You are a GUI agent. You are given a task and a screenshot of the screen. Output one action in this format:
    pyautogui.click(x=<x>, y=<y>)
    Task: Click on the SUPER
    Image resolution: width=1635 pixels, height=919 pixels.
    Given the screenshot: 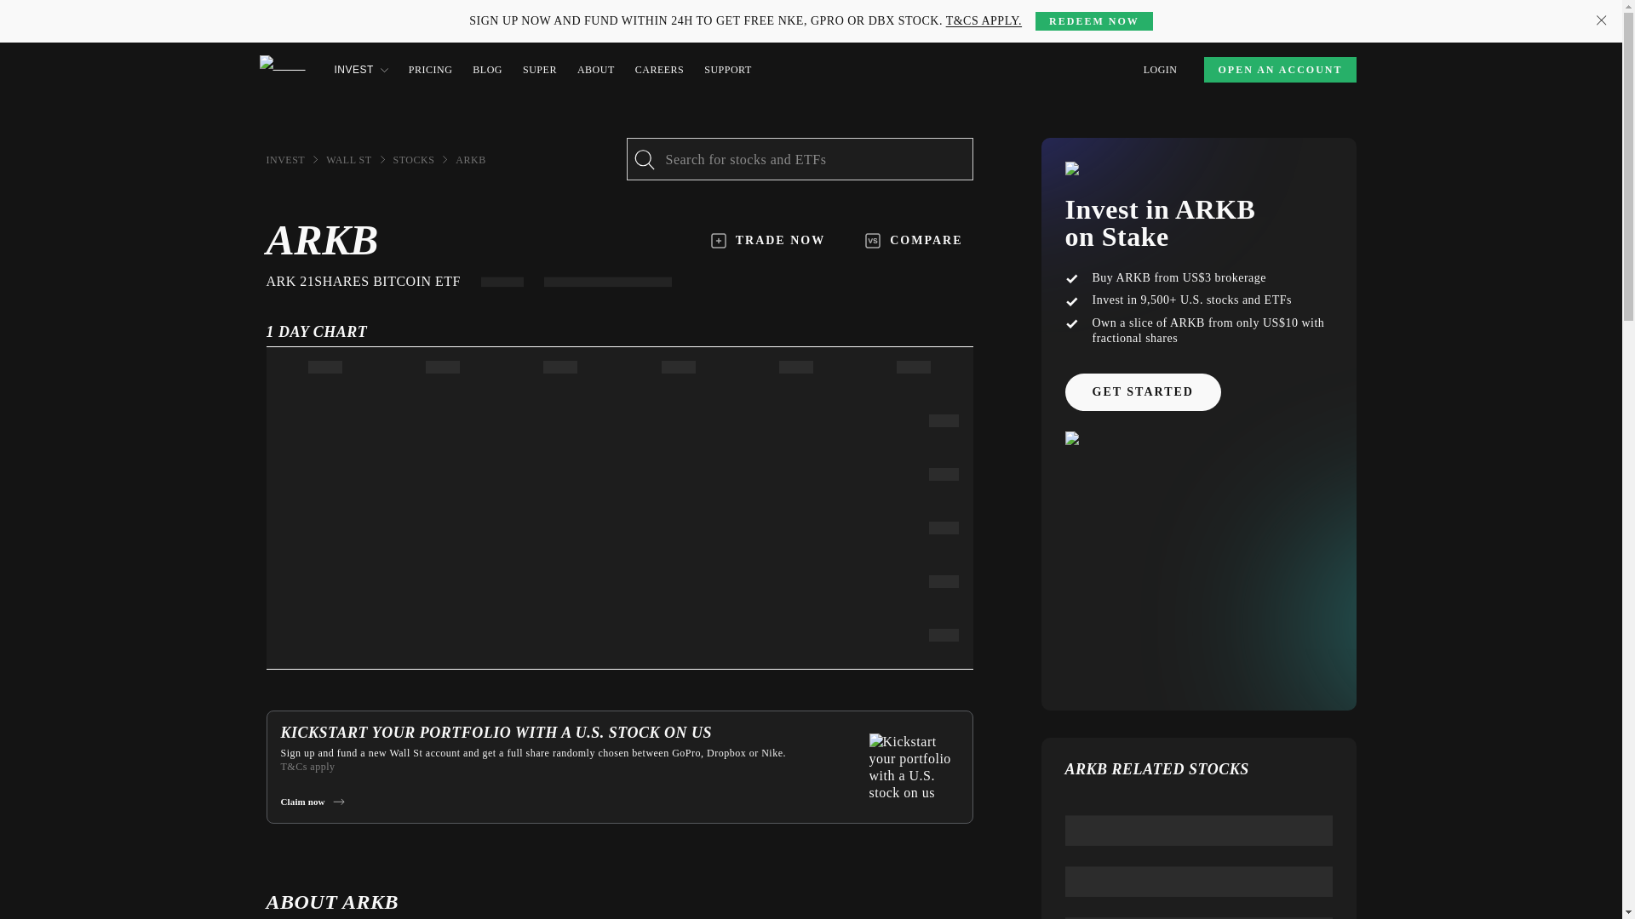 What is the action you would take?
    pyautogui.click(x=540, y=70)
    